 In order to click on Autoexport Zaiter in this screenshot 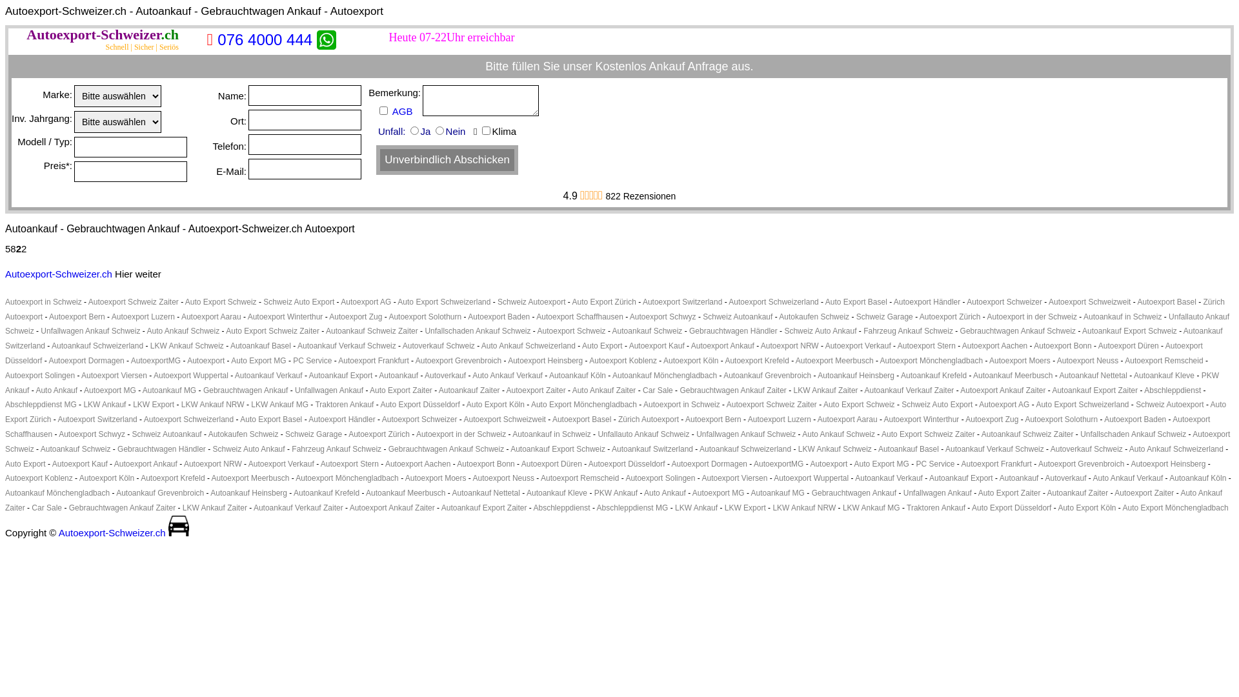, I will do `click(1144, 493)`.